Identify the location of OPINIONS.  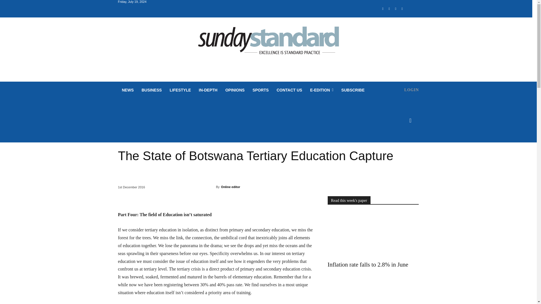
(235, 90).